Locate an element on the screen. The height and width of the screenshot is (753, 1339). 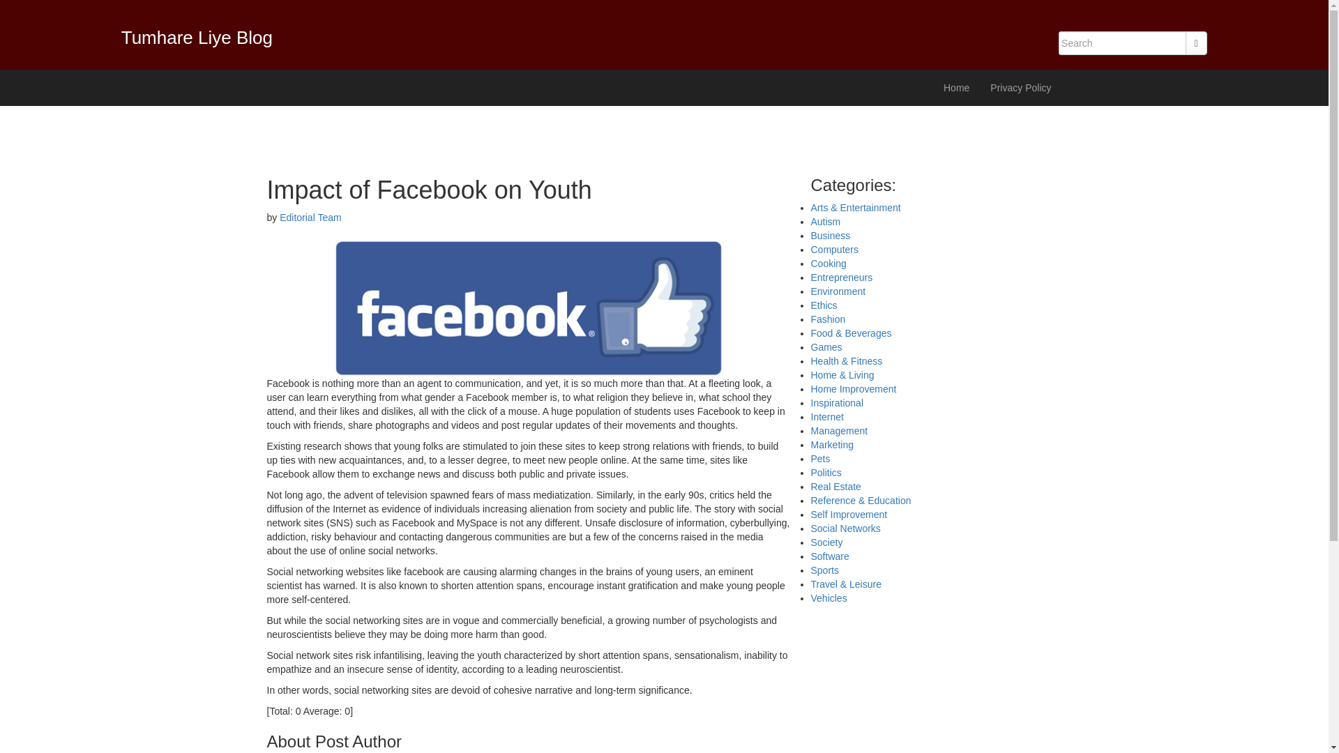
Society is located at coordinates (826, 542).